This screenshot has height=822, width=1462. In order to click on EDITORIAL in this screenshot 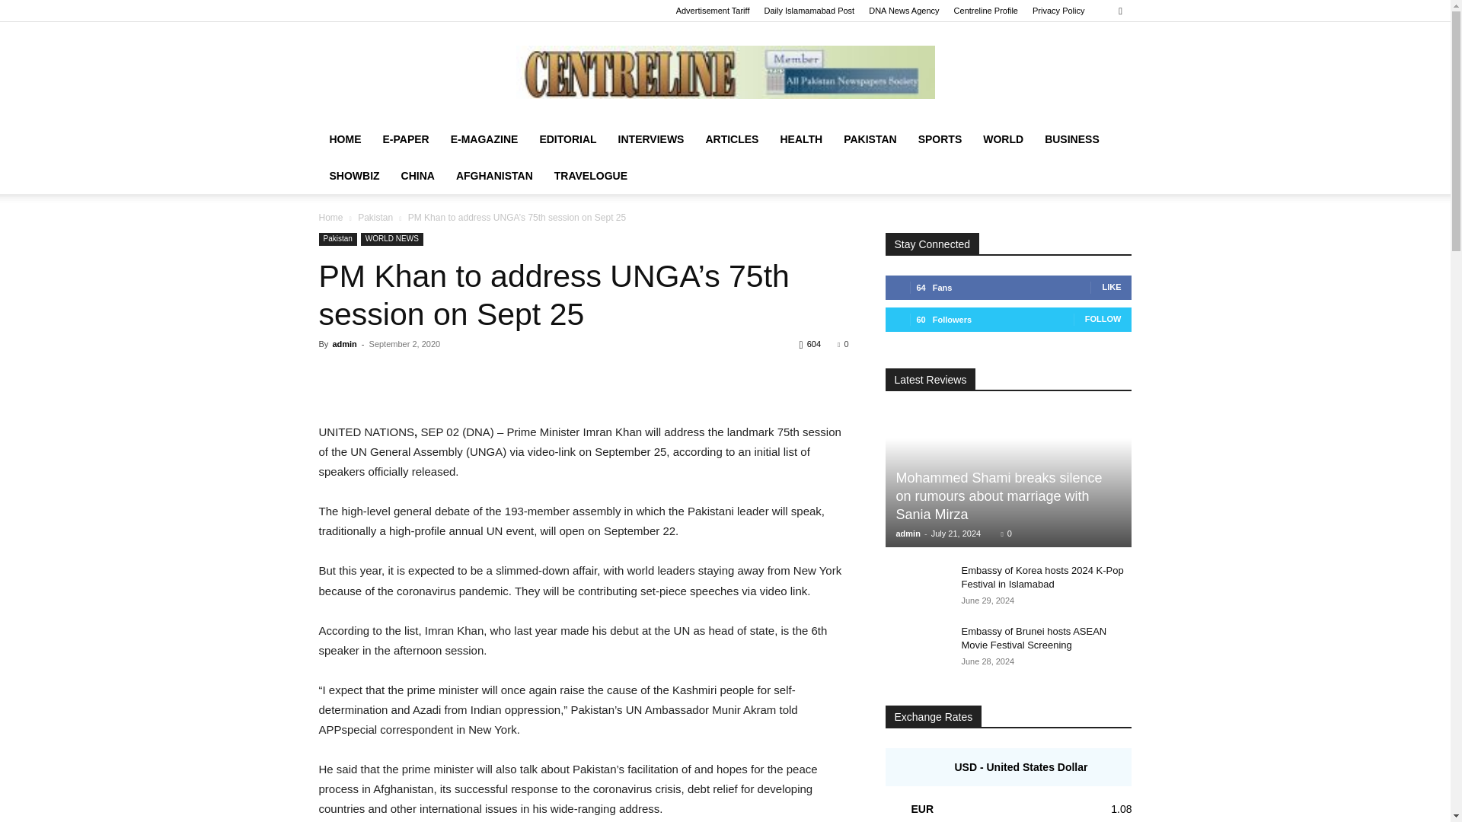, I will do `click(567, 139)`.